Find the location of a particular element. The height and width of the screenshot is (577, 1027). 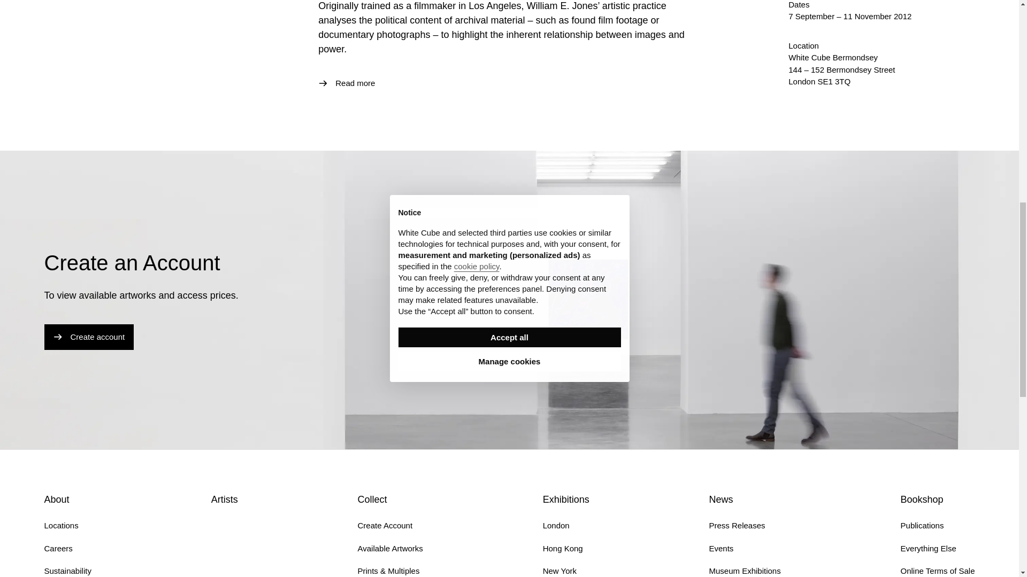

Learn more about White Cube Bermondsey is located at coordinates (833, 57).